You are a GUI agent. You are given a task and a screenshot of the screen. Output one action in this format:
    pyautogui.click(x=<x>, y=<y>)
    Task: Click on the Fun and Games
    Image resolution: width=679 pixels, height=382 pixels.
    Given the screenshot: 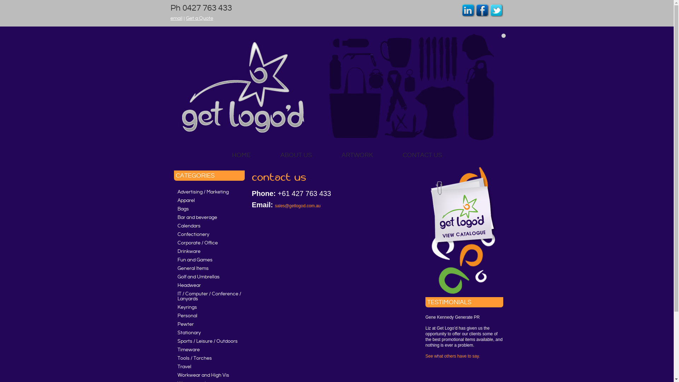 What is the action you would take?
    pyautogui.click(x=209, y=260)
    